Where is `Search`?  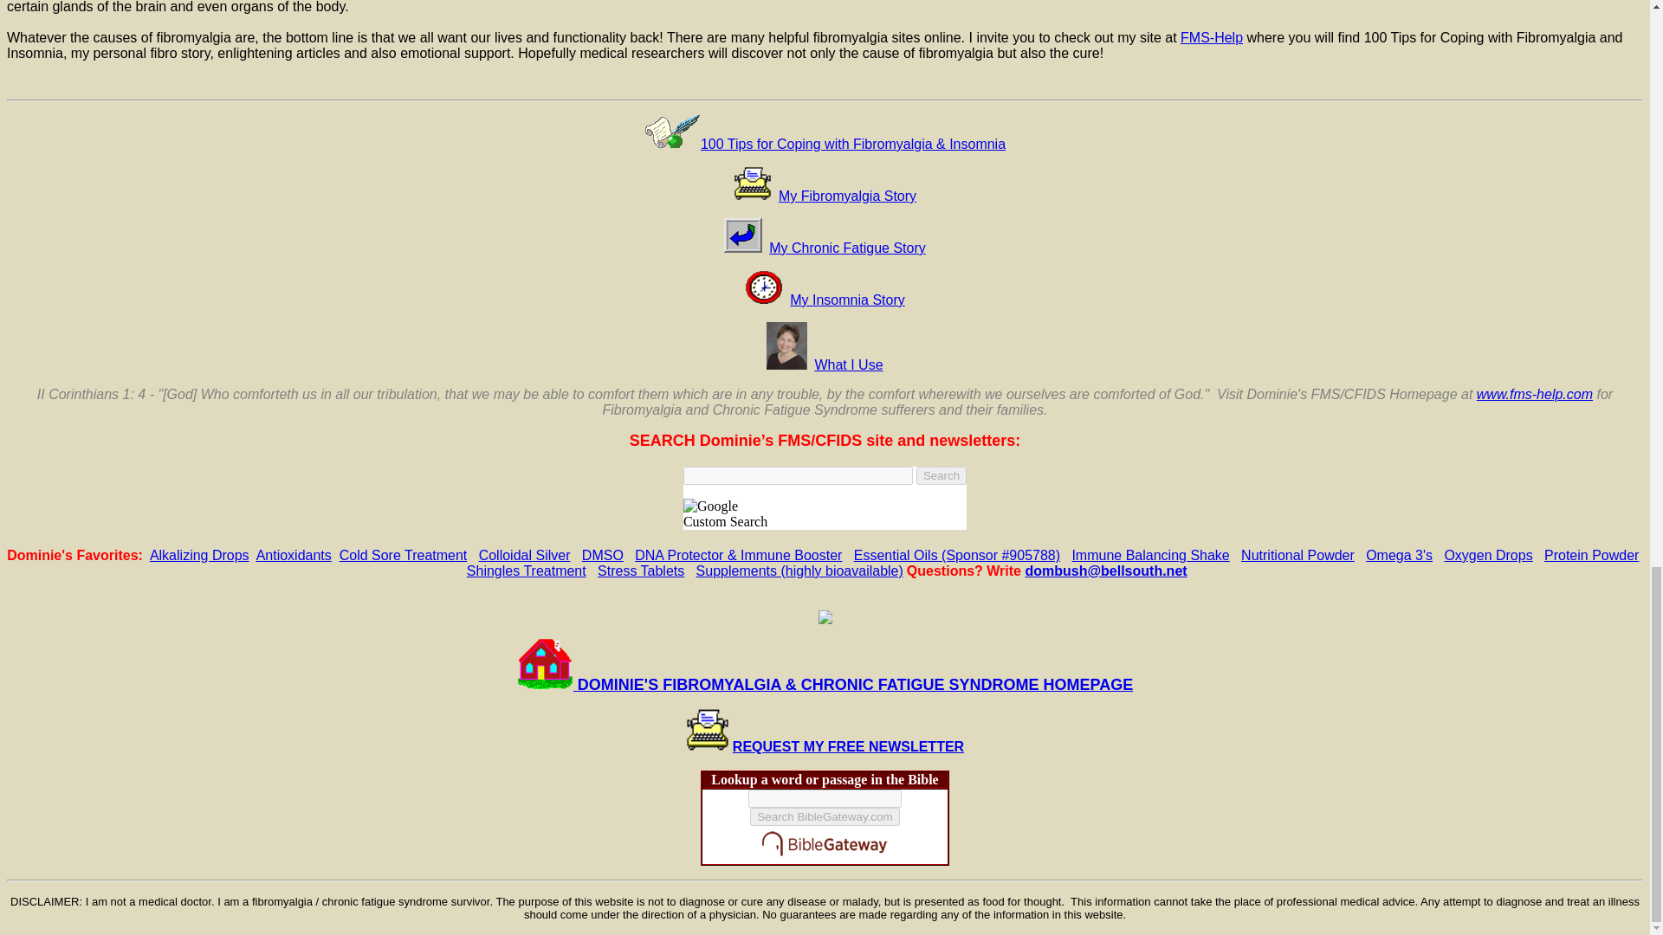
Search is located at coordinates (941, 475).